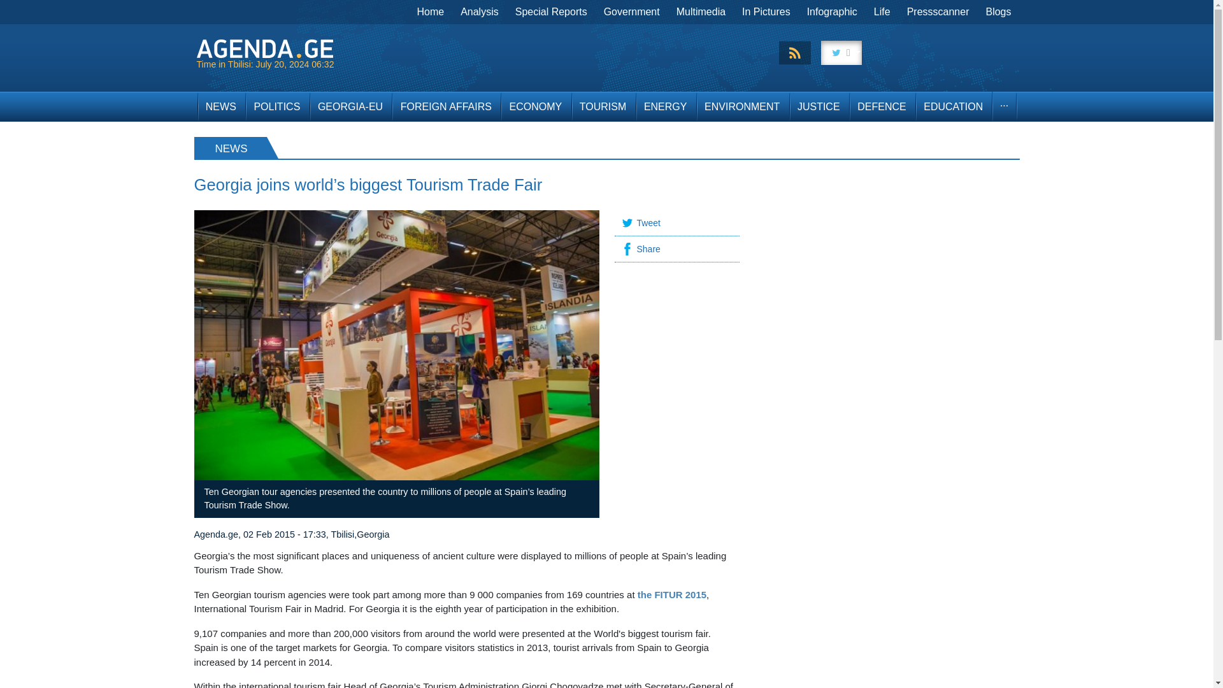 The height and width of the screenshot is (688, 1223). Describe the element at coordinates (480, 11) in the screenshot. I see `Analysis` at that location.